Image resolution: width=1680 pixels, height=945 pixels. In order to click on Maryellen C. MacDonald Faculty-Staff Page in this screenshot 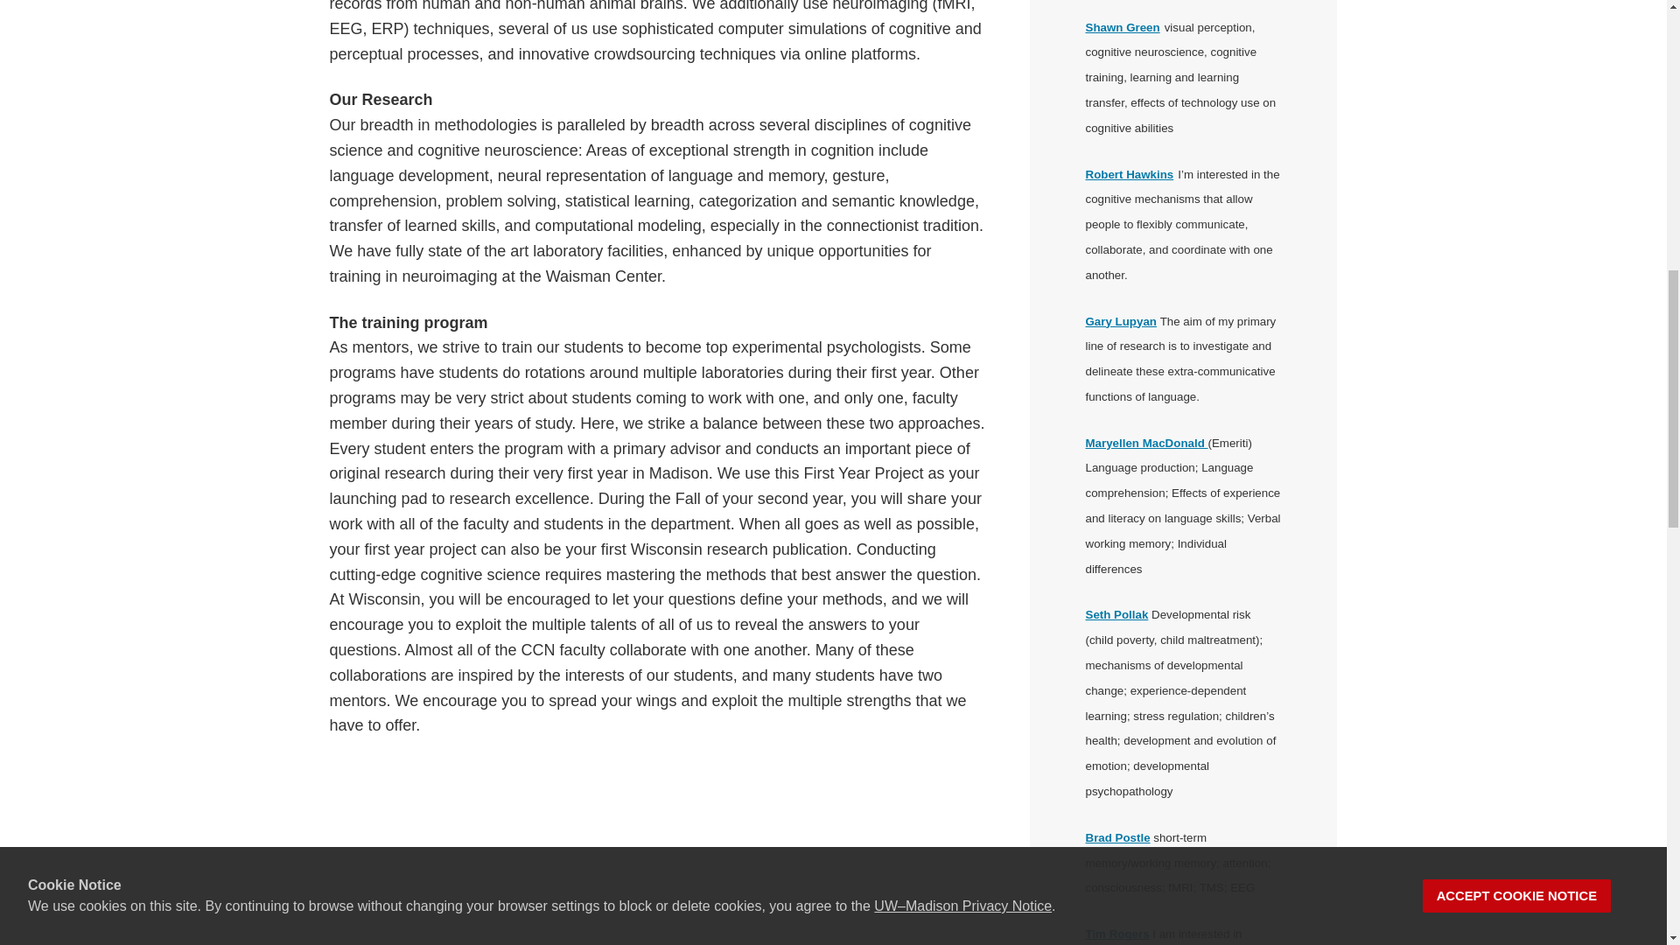, I will do `click(1146, 443)`.